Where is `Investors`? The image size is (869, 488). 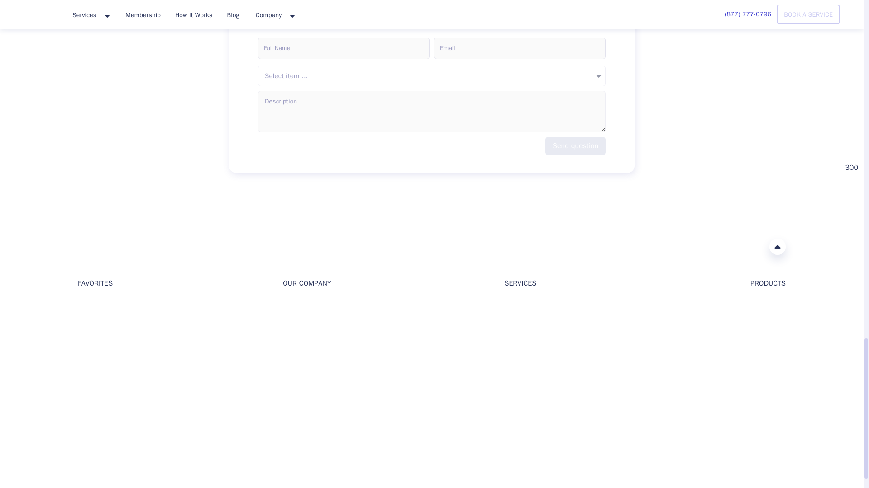 Investors is located at coordinates (296, 319).